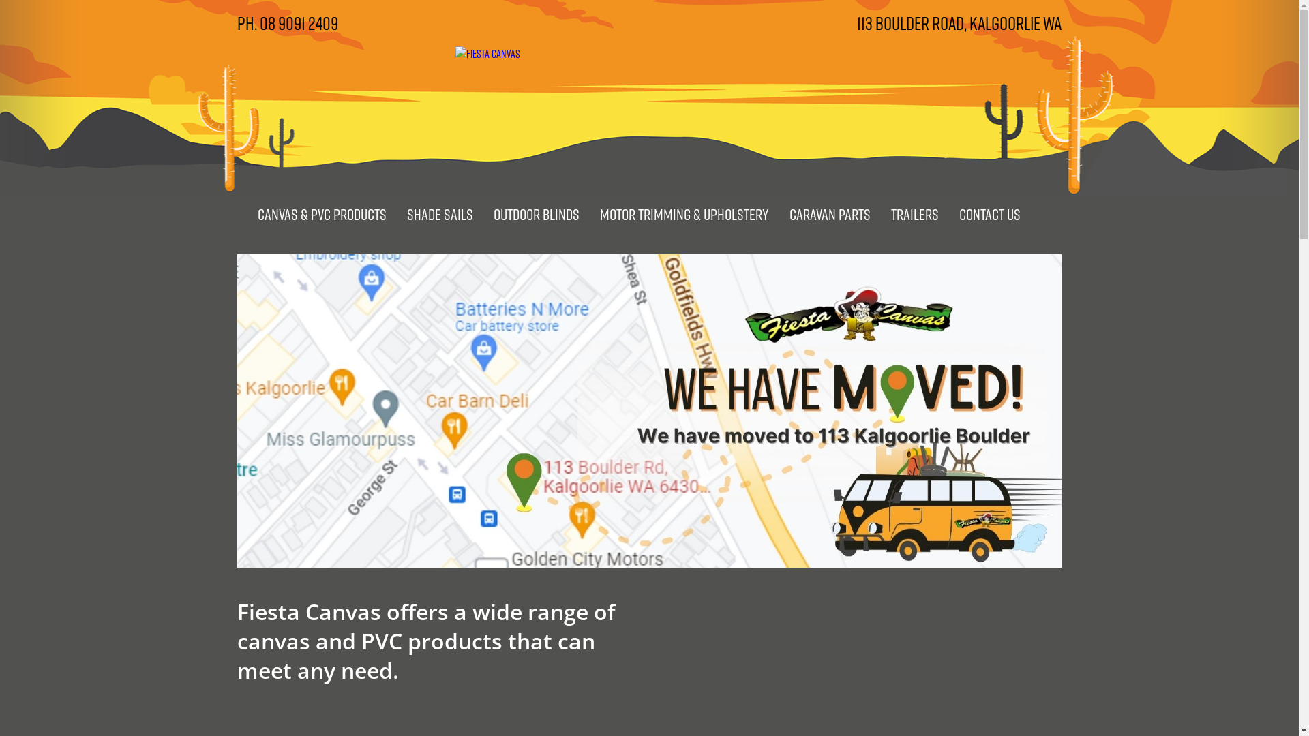  What do you see at coordinates (829, 214) in the screenshot?
I see `Caravan Parts` at bounding box center [829, 214].